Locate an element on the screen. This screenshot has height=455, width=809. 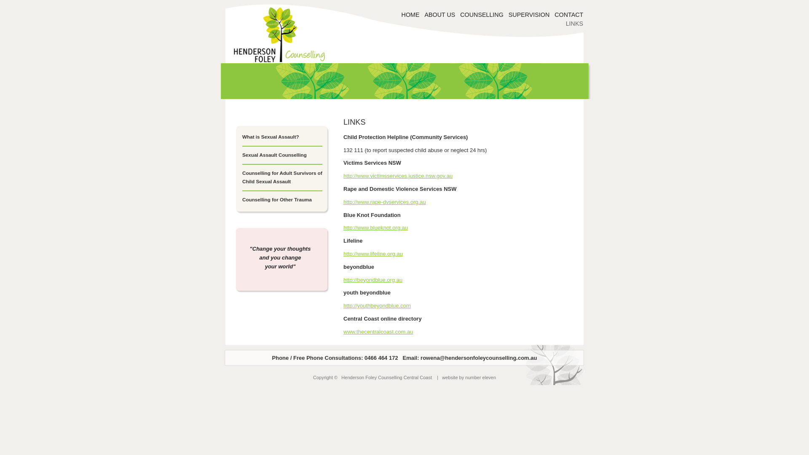
http://www.lifeline.org.au is located at coordinates (373, 254).